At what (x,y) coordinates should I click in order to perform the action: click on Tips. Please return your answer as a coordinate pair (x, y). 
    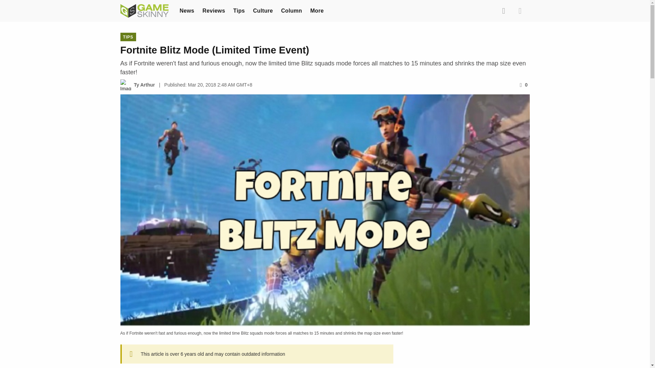
    Looking at the image, I should click on (239, 10).